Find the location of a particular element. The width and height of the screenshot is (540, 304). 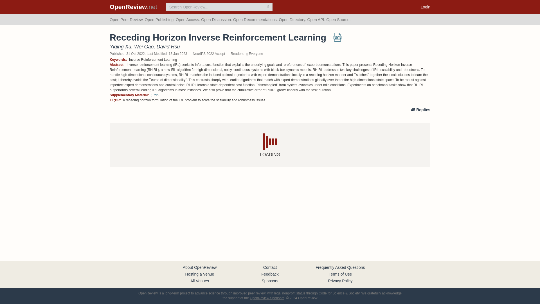

 zip is located at coordinates (155, 95).